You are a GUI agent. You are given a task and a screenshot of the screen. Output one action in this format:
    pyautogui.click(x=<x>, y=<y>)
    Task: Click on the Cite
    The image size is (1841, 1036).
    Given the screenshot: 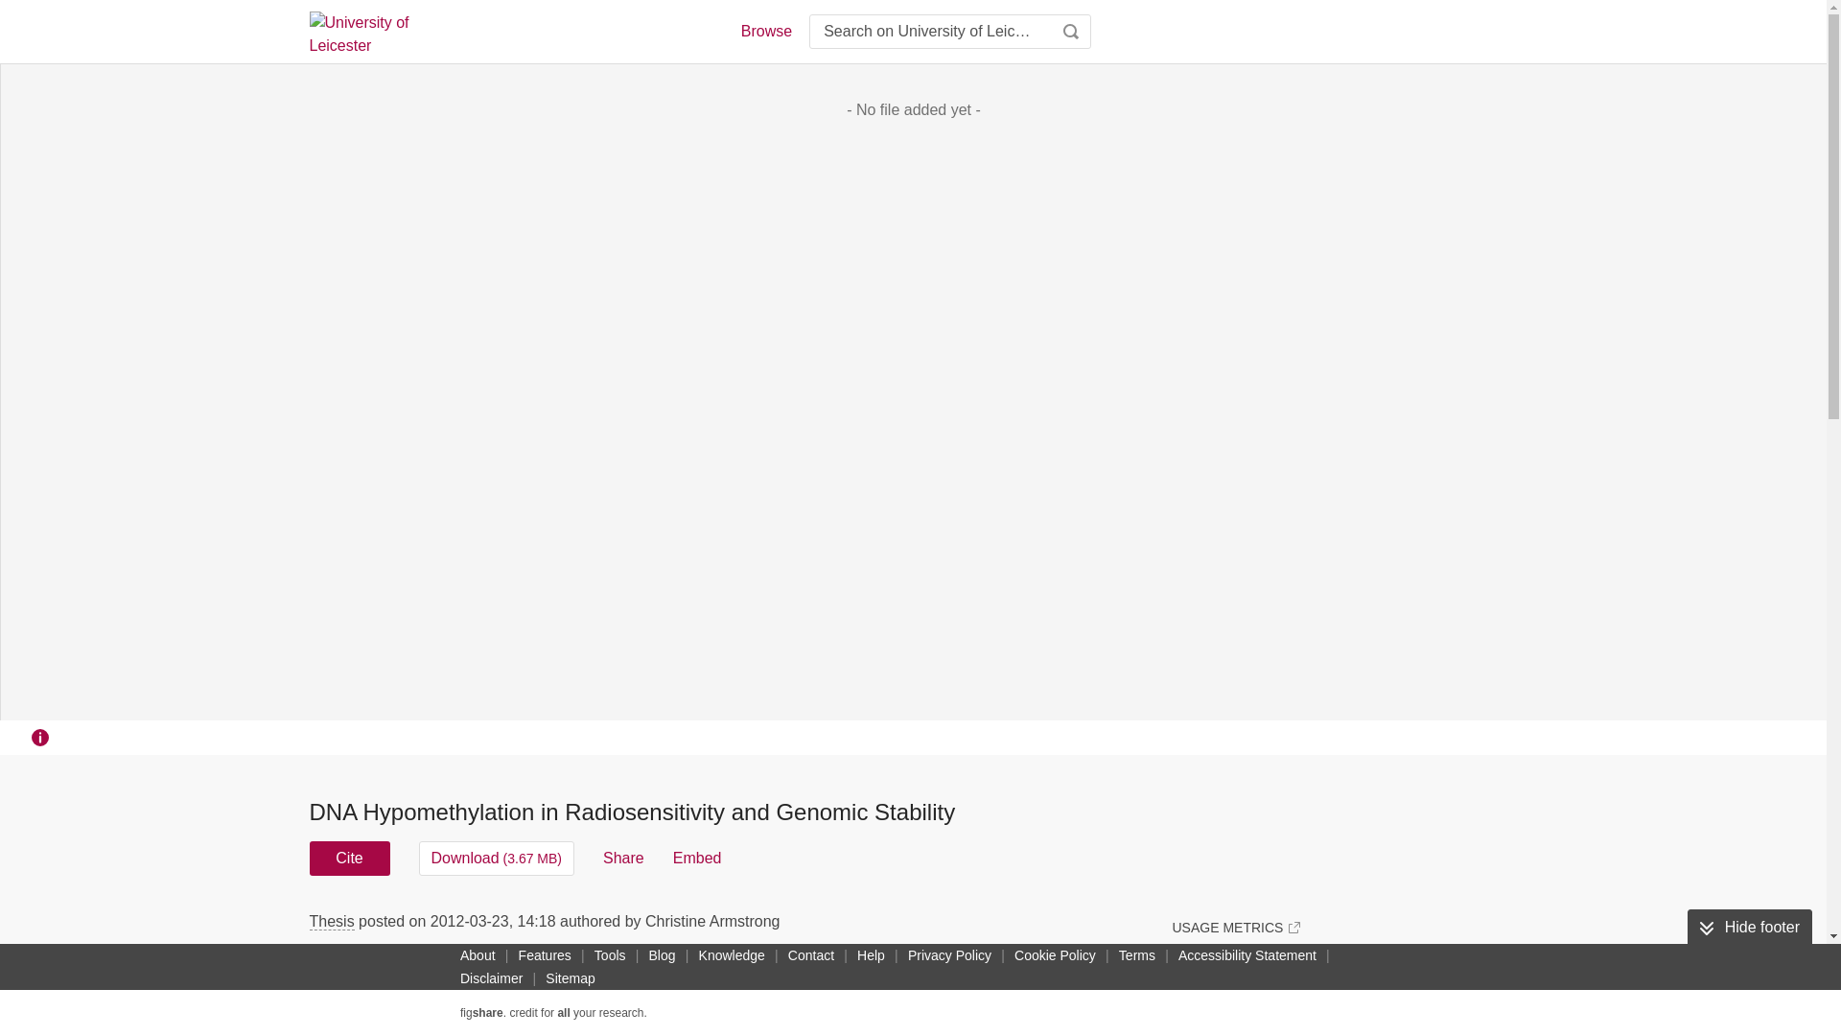 What is the action you would take?
    pyautogui.click(x=349, y=858)
    